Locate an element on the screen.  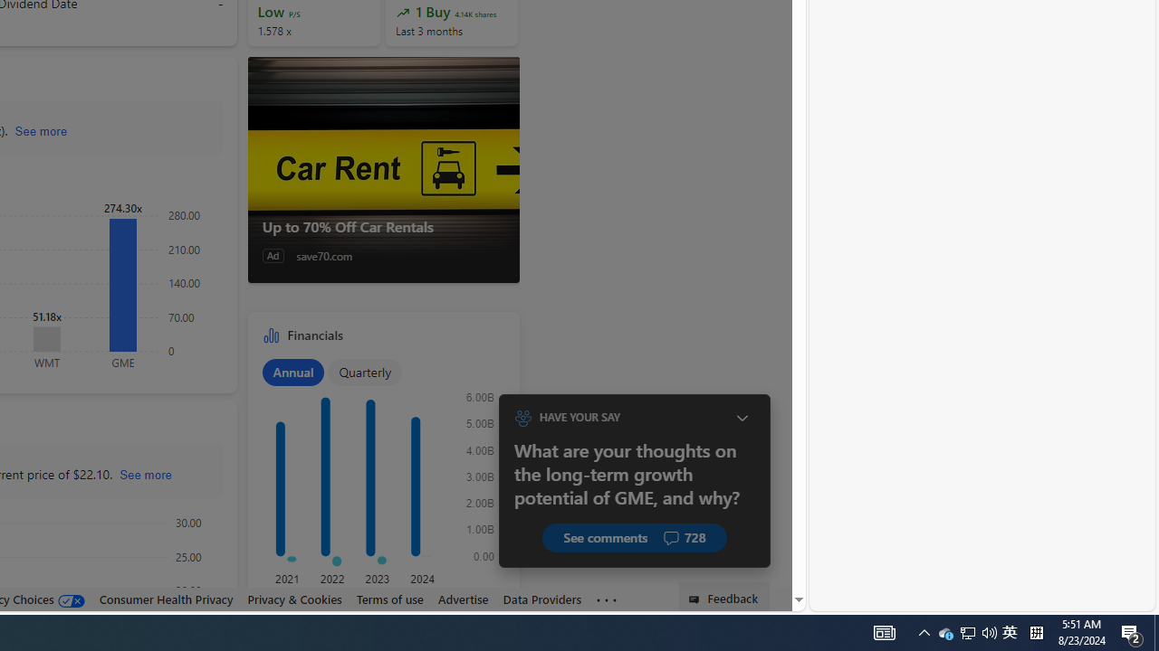
Up to 70% Off Car Rentals is located at coordinates (382, 170).